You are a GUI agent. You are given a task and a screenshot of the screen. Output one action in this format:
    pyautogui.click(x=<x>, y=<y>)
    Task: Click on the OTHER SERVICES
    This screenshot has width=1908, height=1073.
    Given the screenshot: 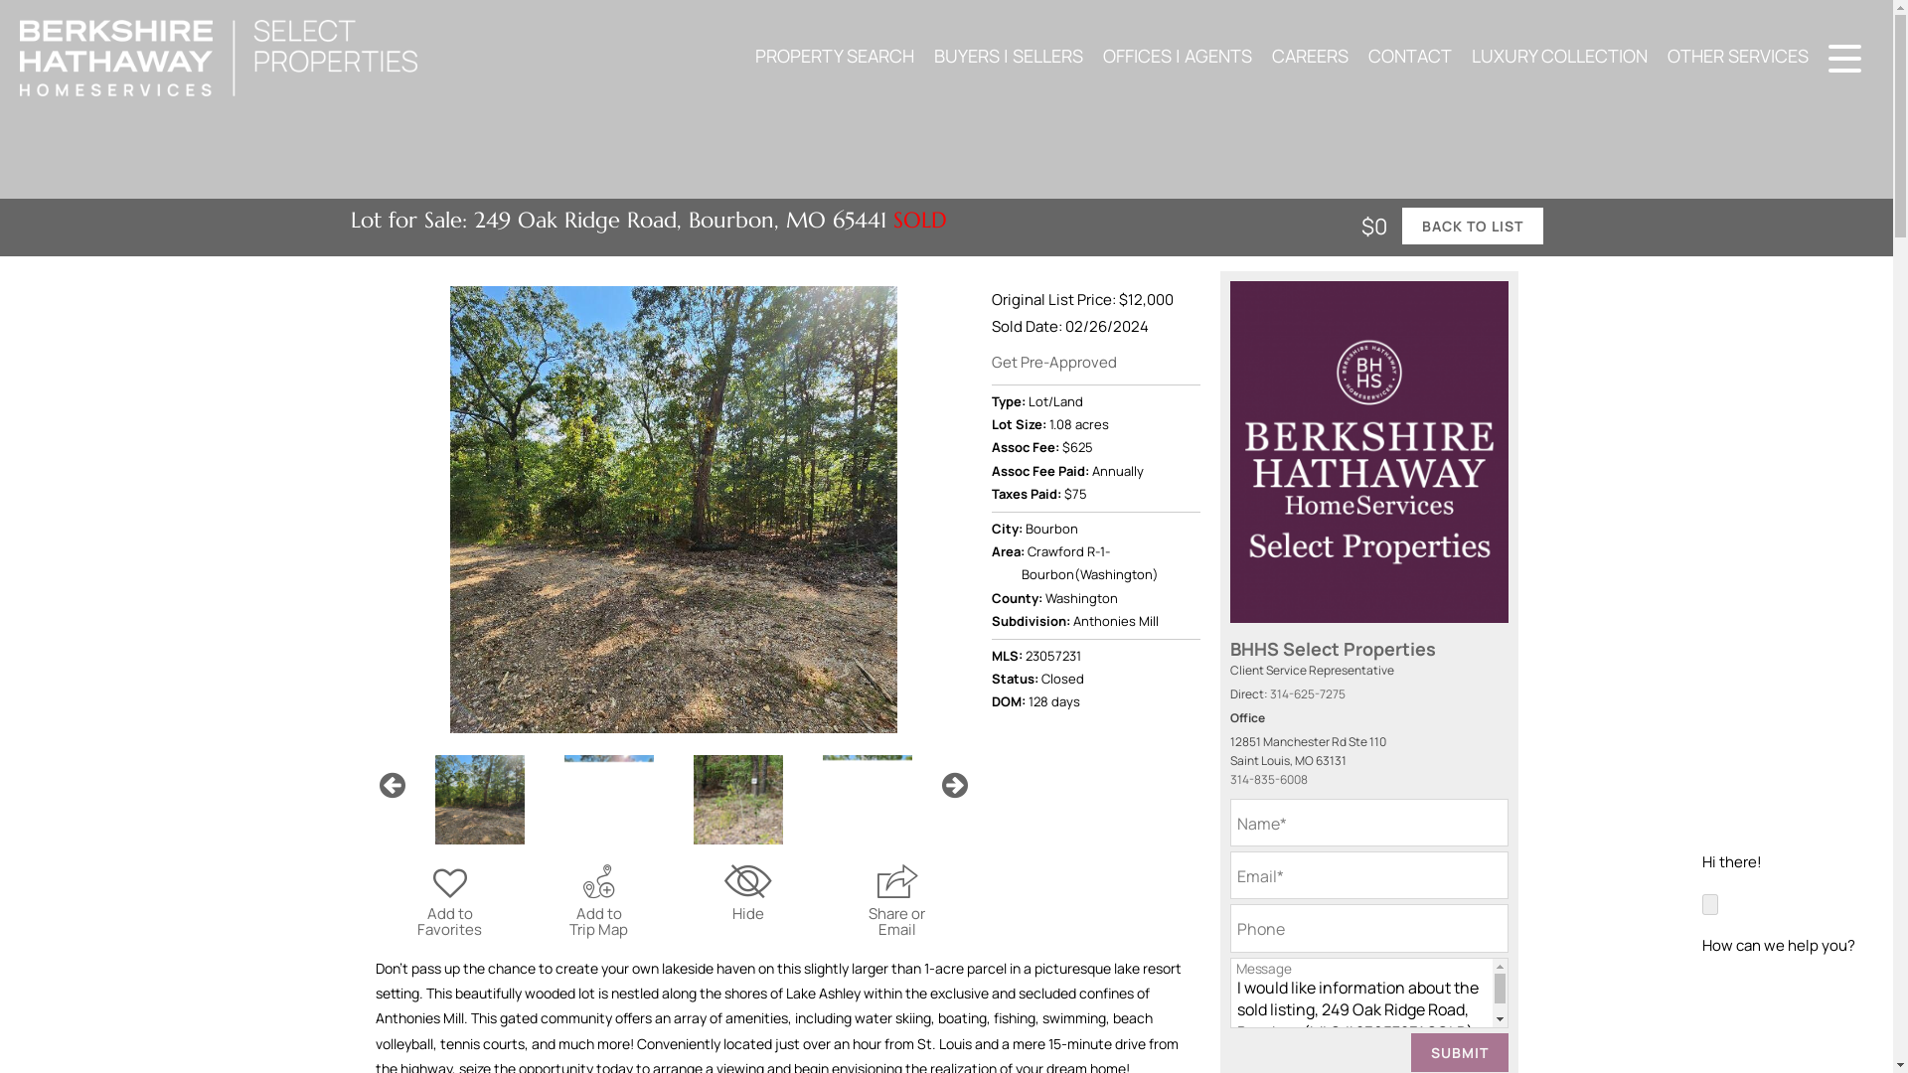 What is the action you would take?
    pyautogui.click(x=1737, y=56)
    